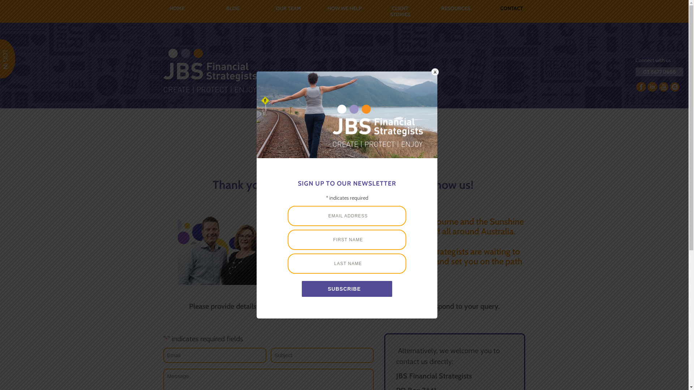 The image size is (694, 390). I want to click on JBS Financial Strategists, so click(210, 71).